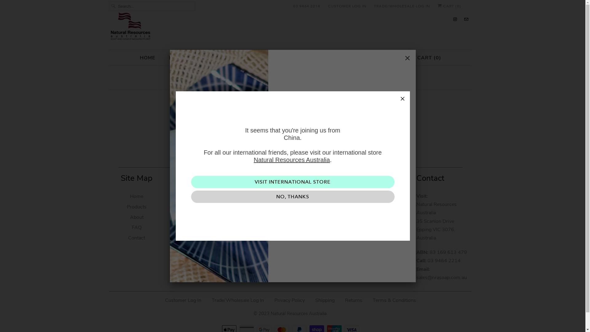 The image size is (590, 332). What do you see at coordinates (136, 238) in the screenshot?
I see `Contact` at bounding box center [136, 238].